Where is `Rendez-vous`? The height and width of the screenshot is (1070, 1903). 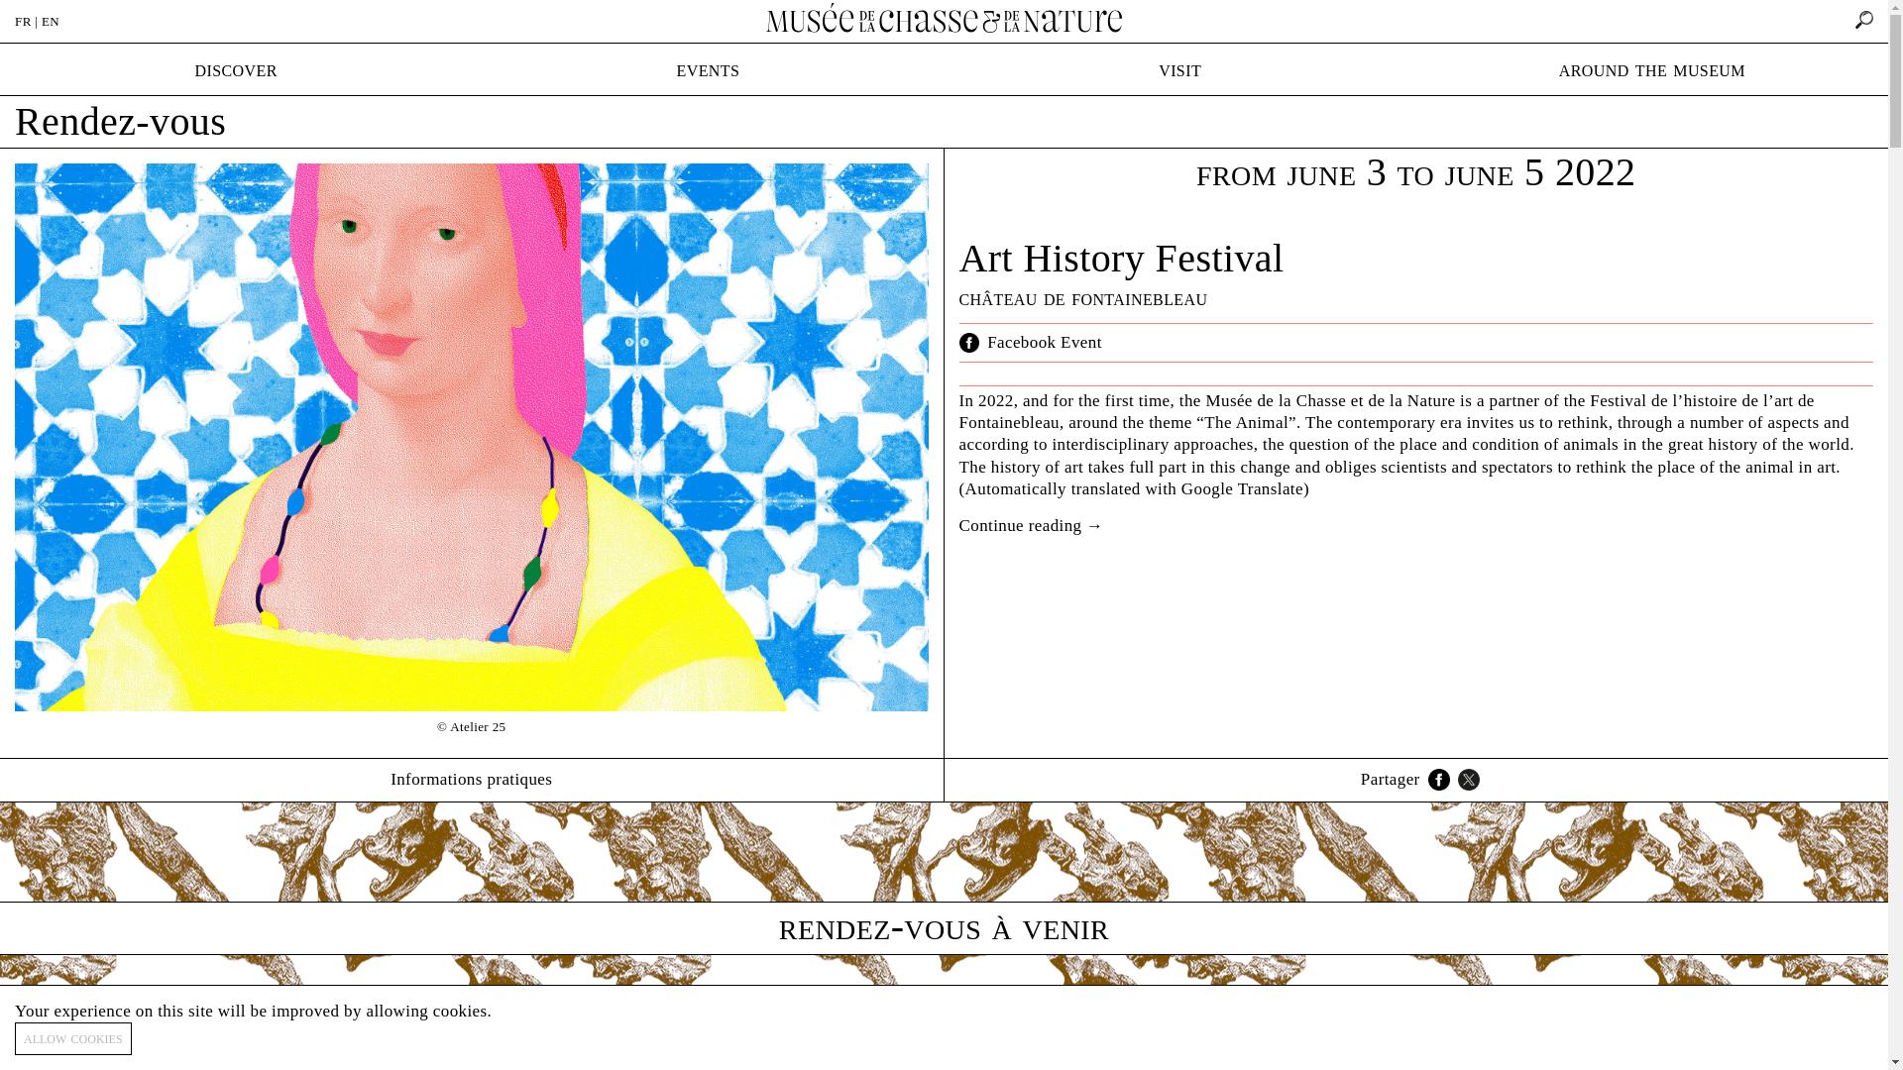 Rendez-vous is located at coordinates (121, 121).